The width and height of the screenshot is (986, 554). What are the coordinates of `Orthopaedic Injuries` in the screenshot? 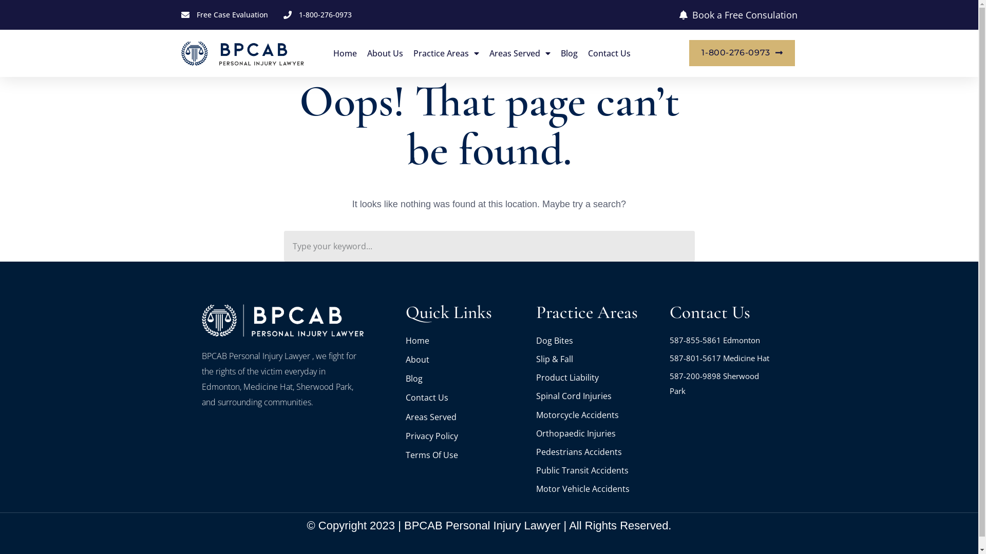 It's located at (598, 433).